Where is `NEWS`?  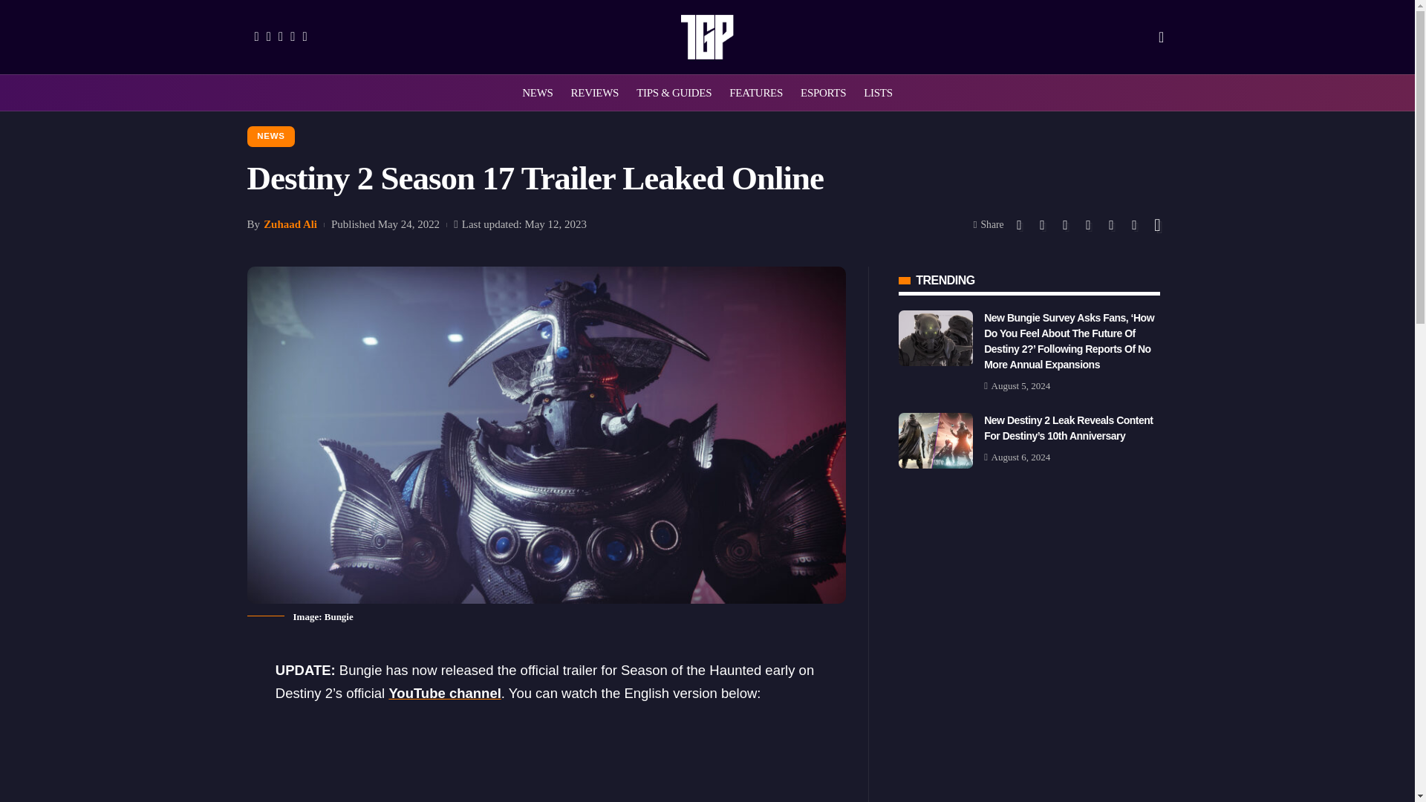
NEWS is located at coordinates (538, 93).